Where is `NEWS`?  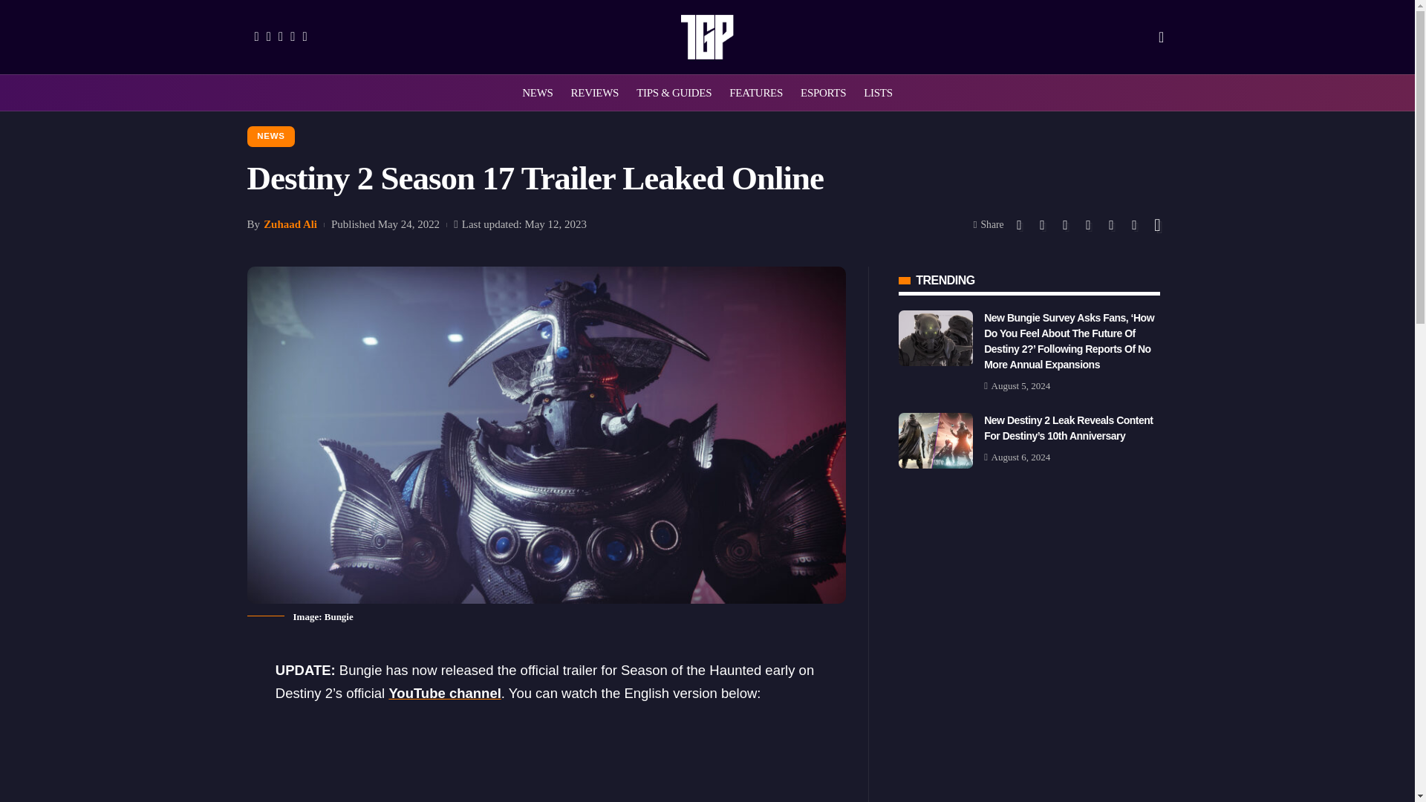
NEWS is located at coordinates (538, 93).